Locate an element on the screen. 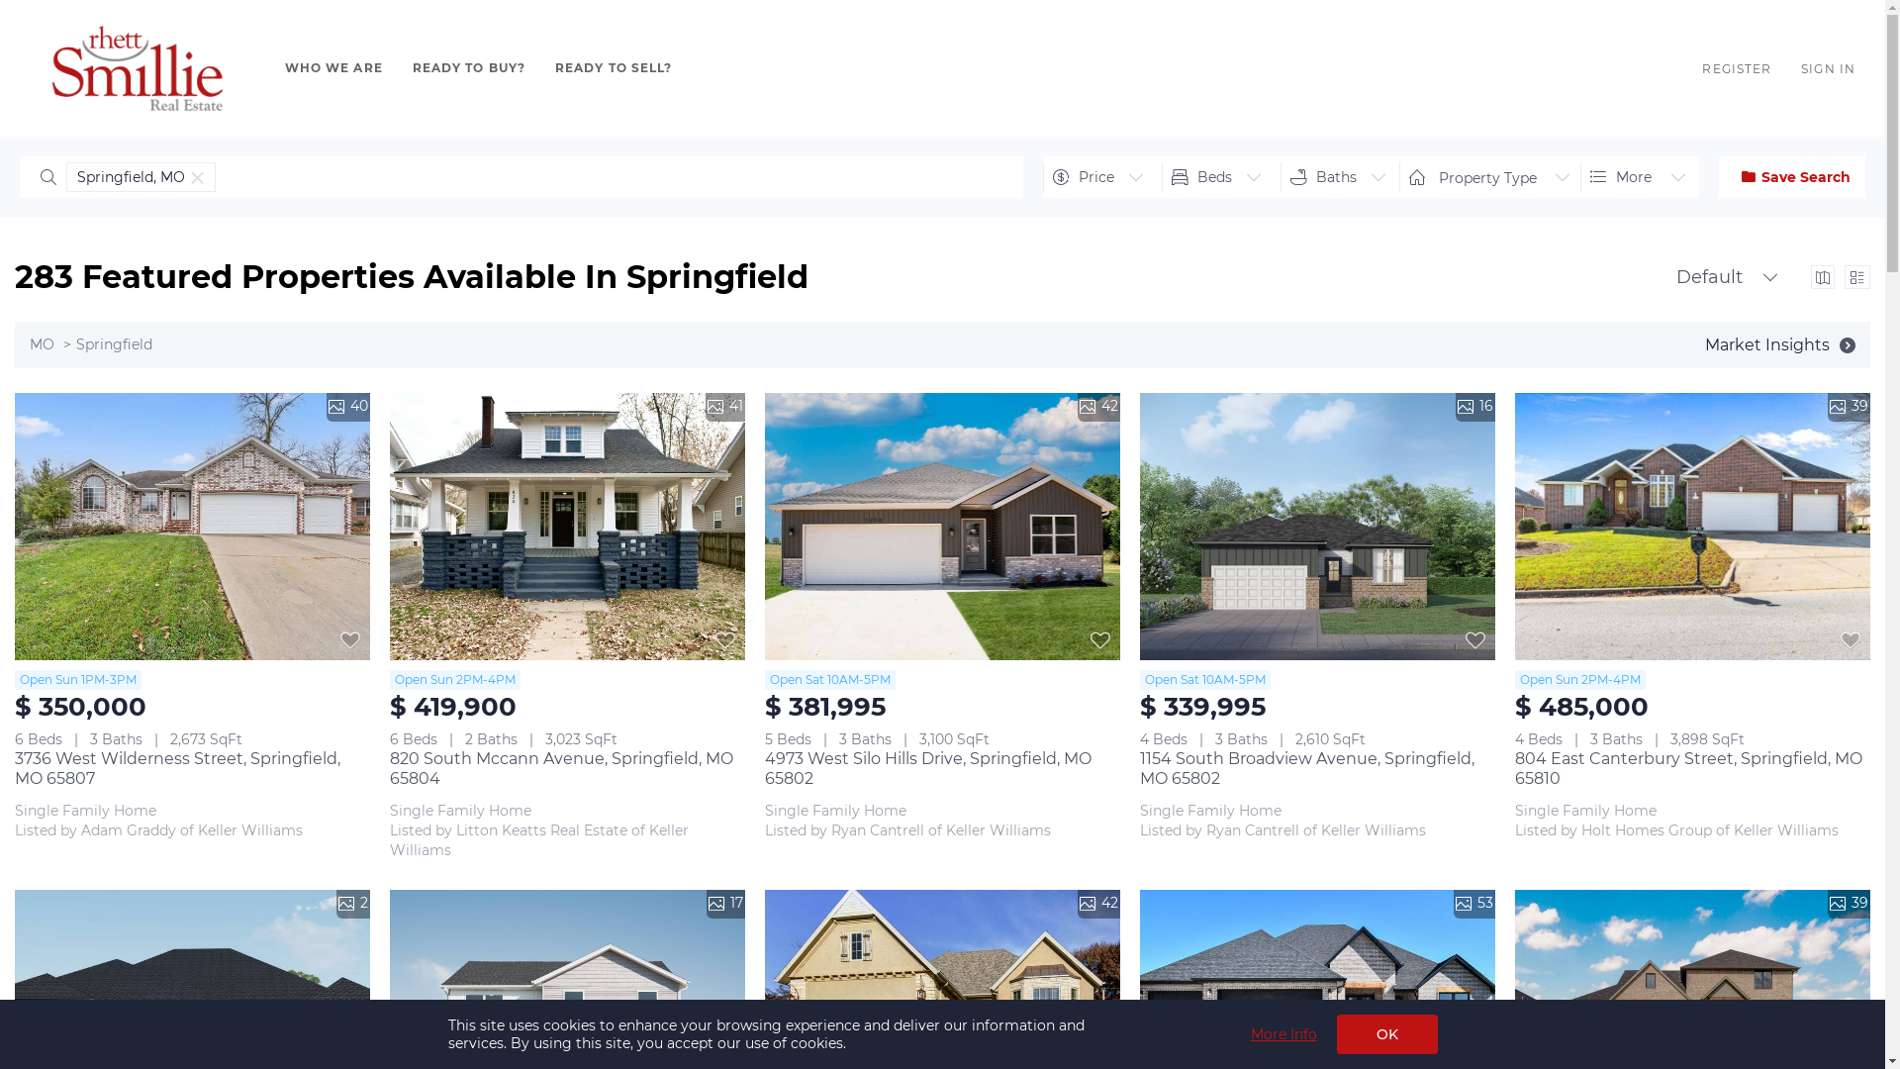 The width and height of the screenshot is (1900, 1069). 3736 West Wilderness Street, Springfield, MO 65807 is located at coordinates (178, 768).